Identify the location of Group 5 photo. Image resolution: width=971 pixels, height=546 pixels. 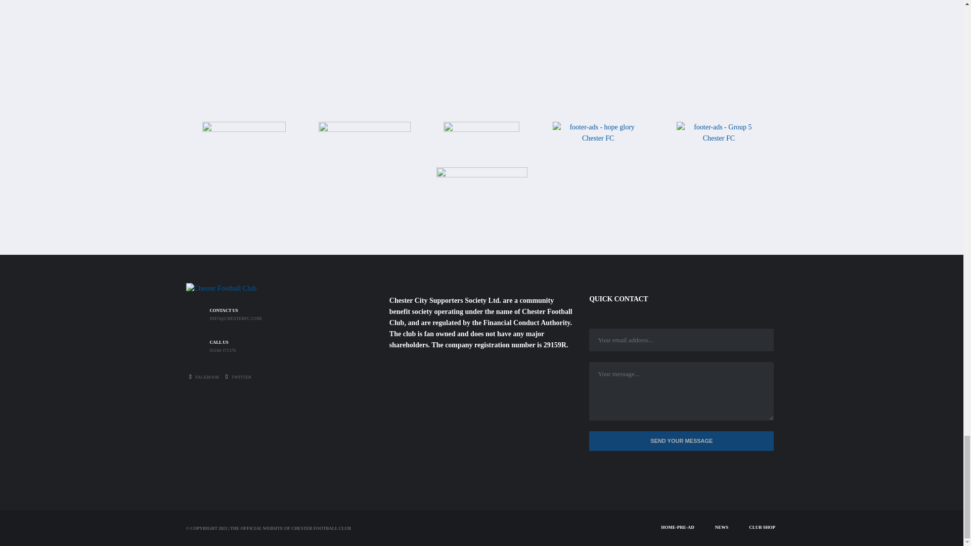
(719, 139).